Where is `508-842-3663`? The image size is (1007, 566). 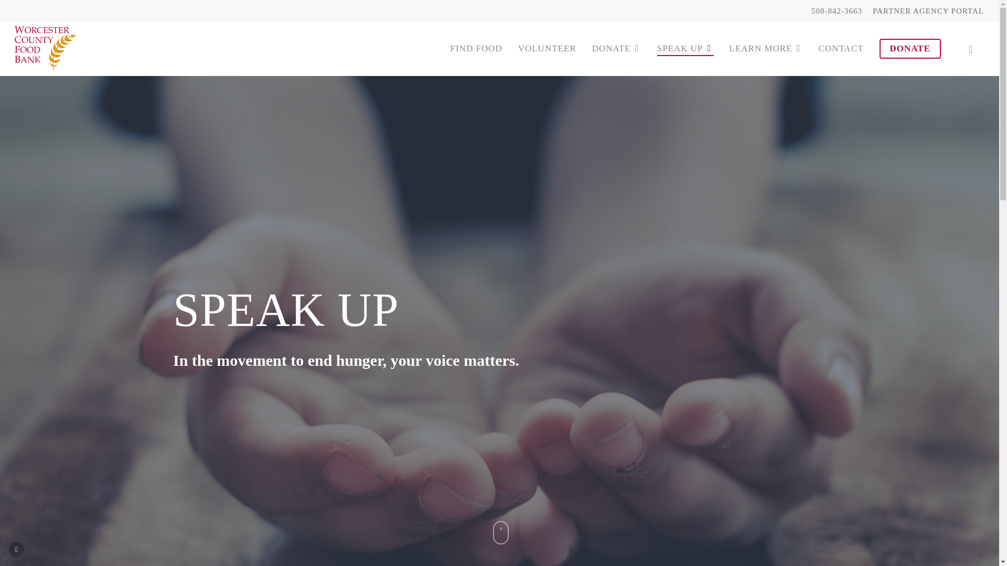 508-842-3663 is located at coordinates (837, 10).